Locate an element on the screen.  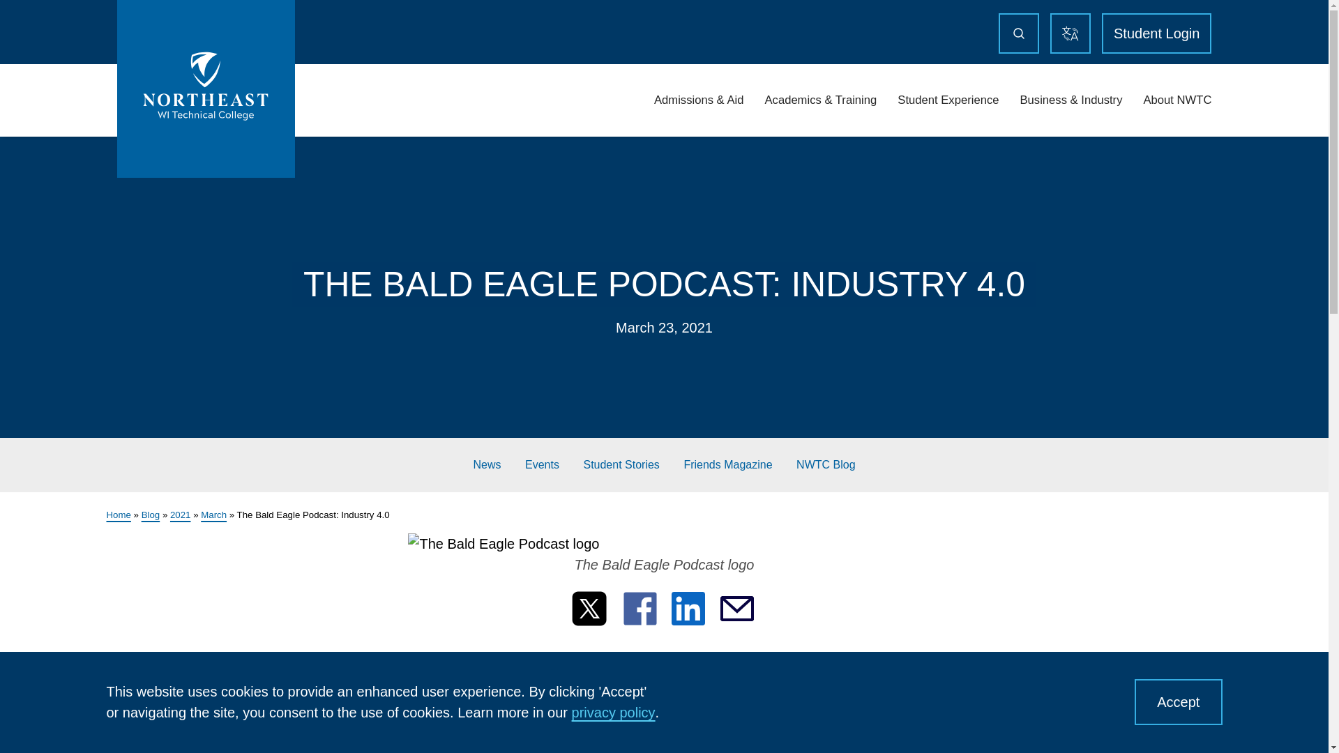
Accept is located at coordinates (1177, 702).